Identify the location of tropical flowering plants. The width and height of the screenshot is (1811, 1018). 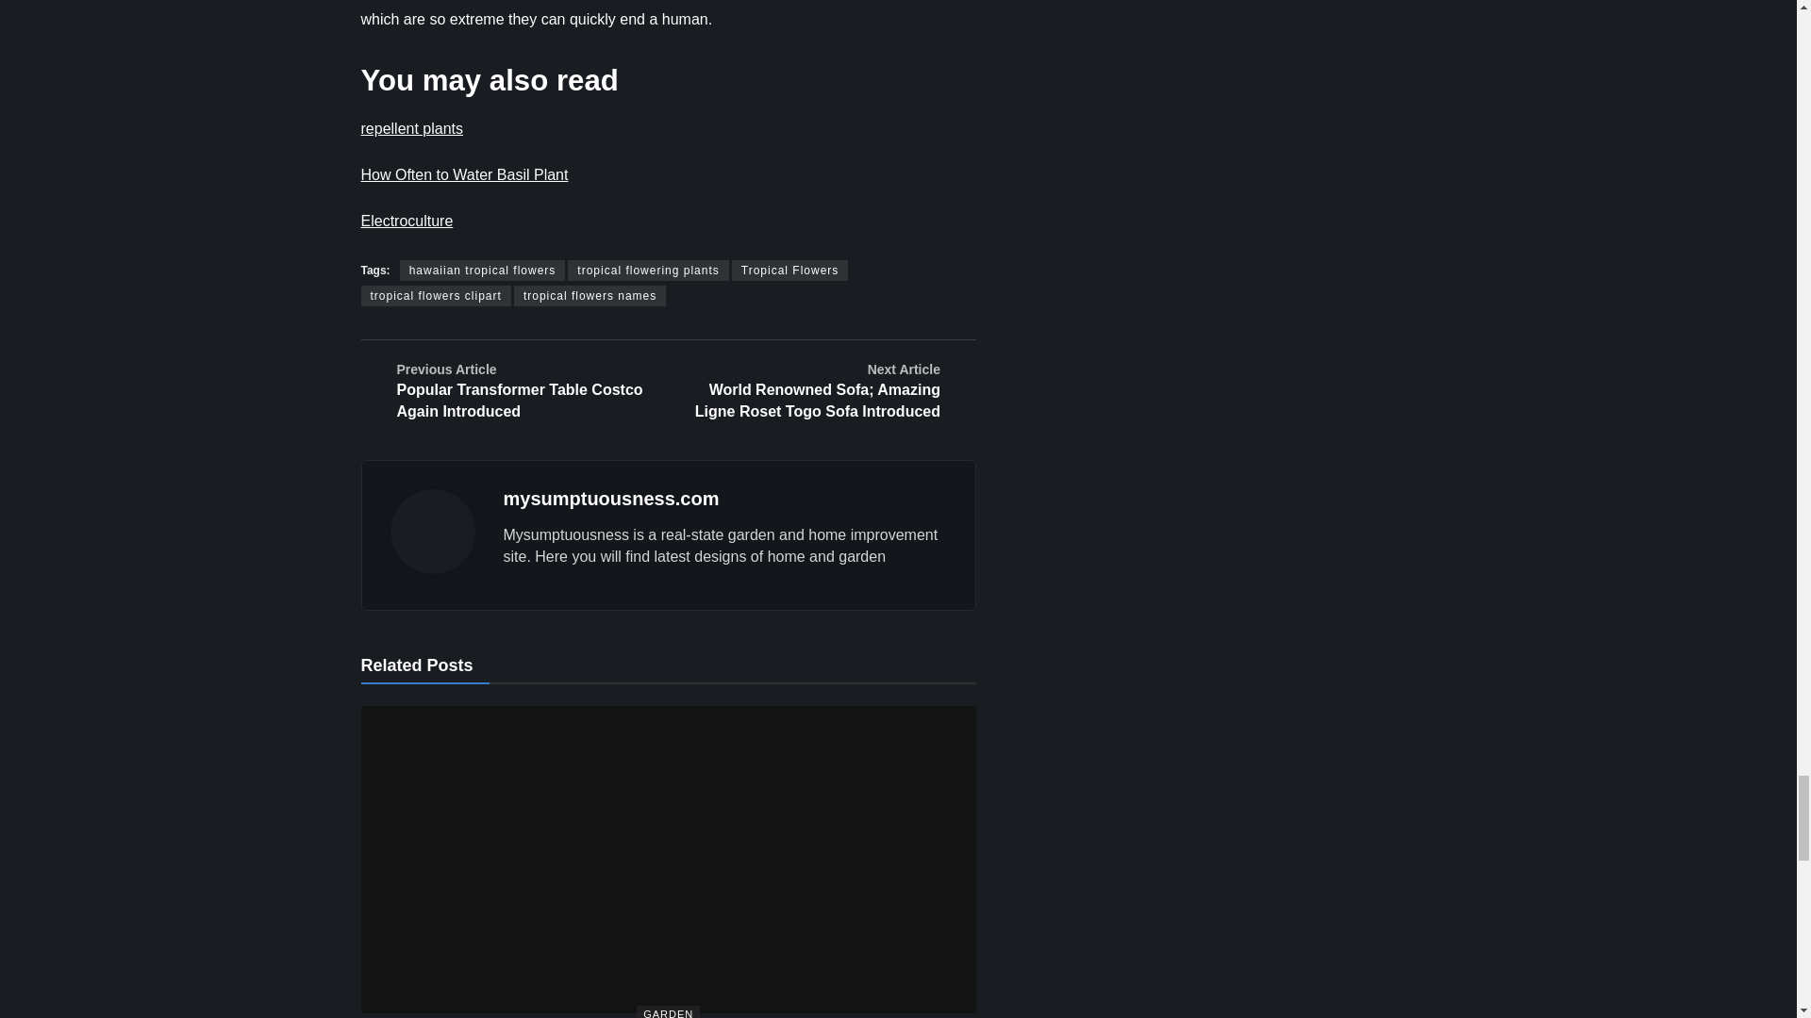
(647, 271).